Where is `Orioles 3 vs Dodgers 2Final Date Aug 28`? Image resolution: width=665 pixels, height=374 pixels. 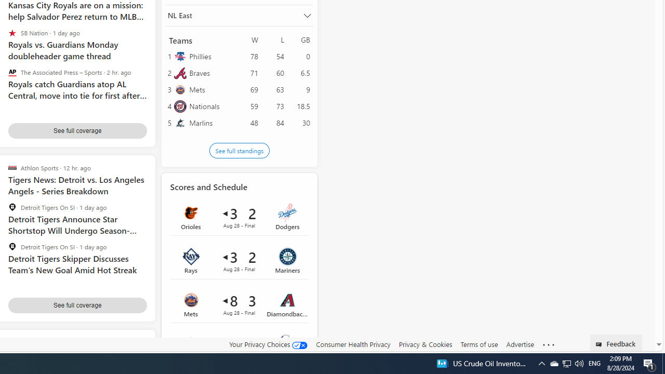
Orioles 3 vs Dodgers 2Final Date Aug 28 is located at coordinates (239, 217).